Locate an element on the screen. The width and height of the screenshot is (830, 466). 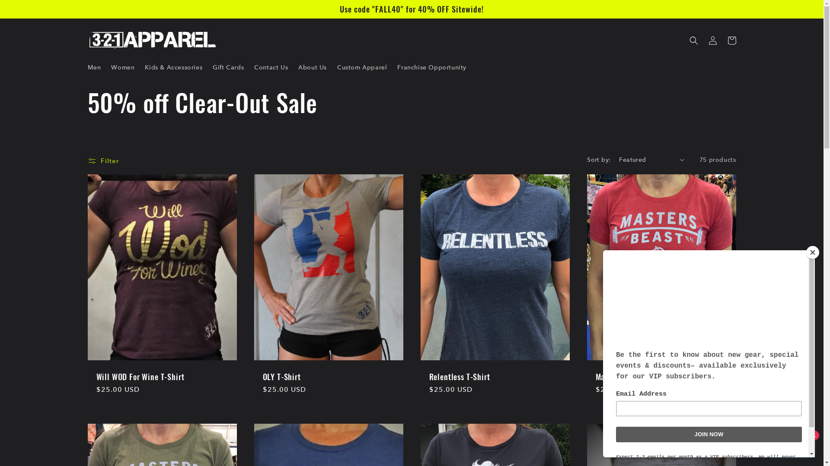
Custom Apparel is located at coordinates (362, 67).